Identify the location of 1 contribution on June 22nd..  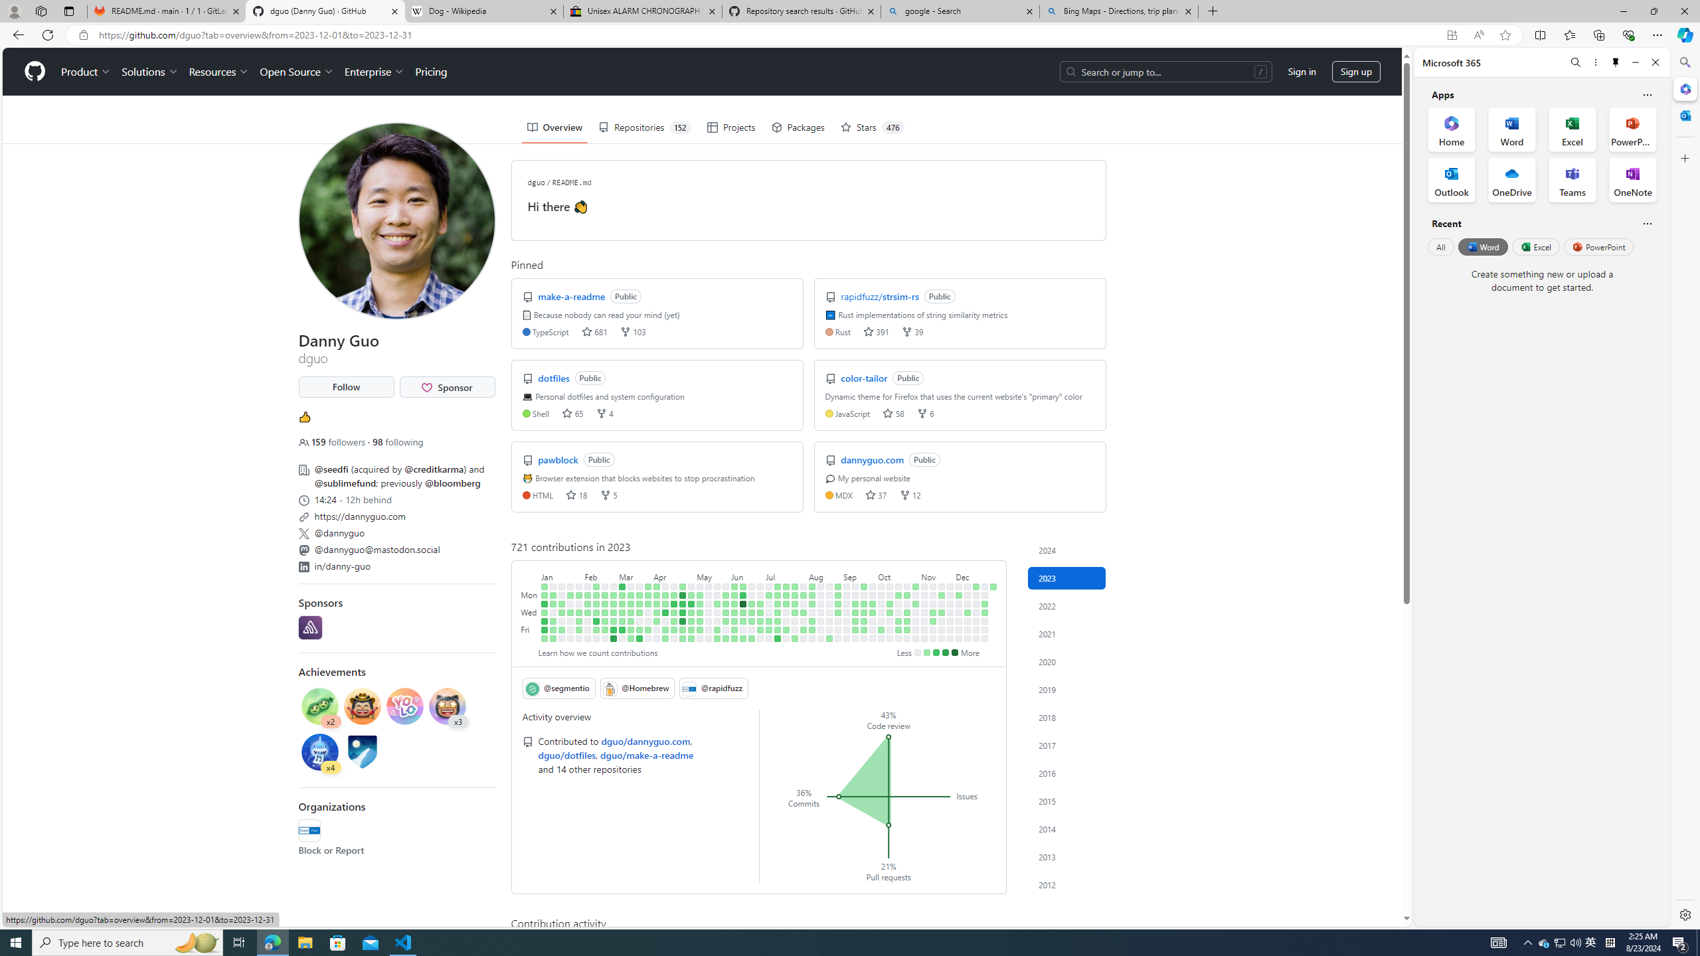
(752, 621).